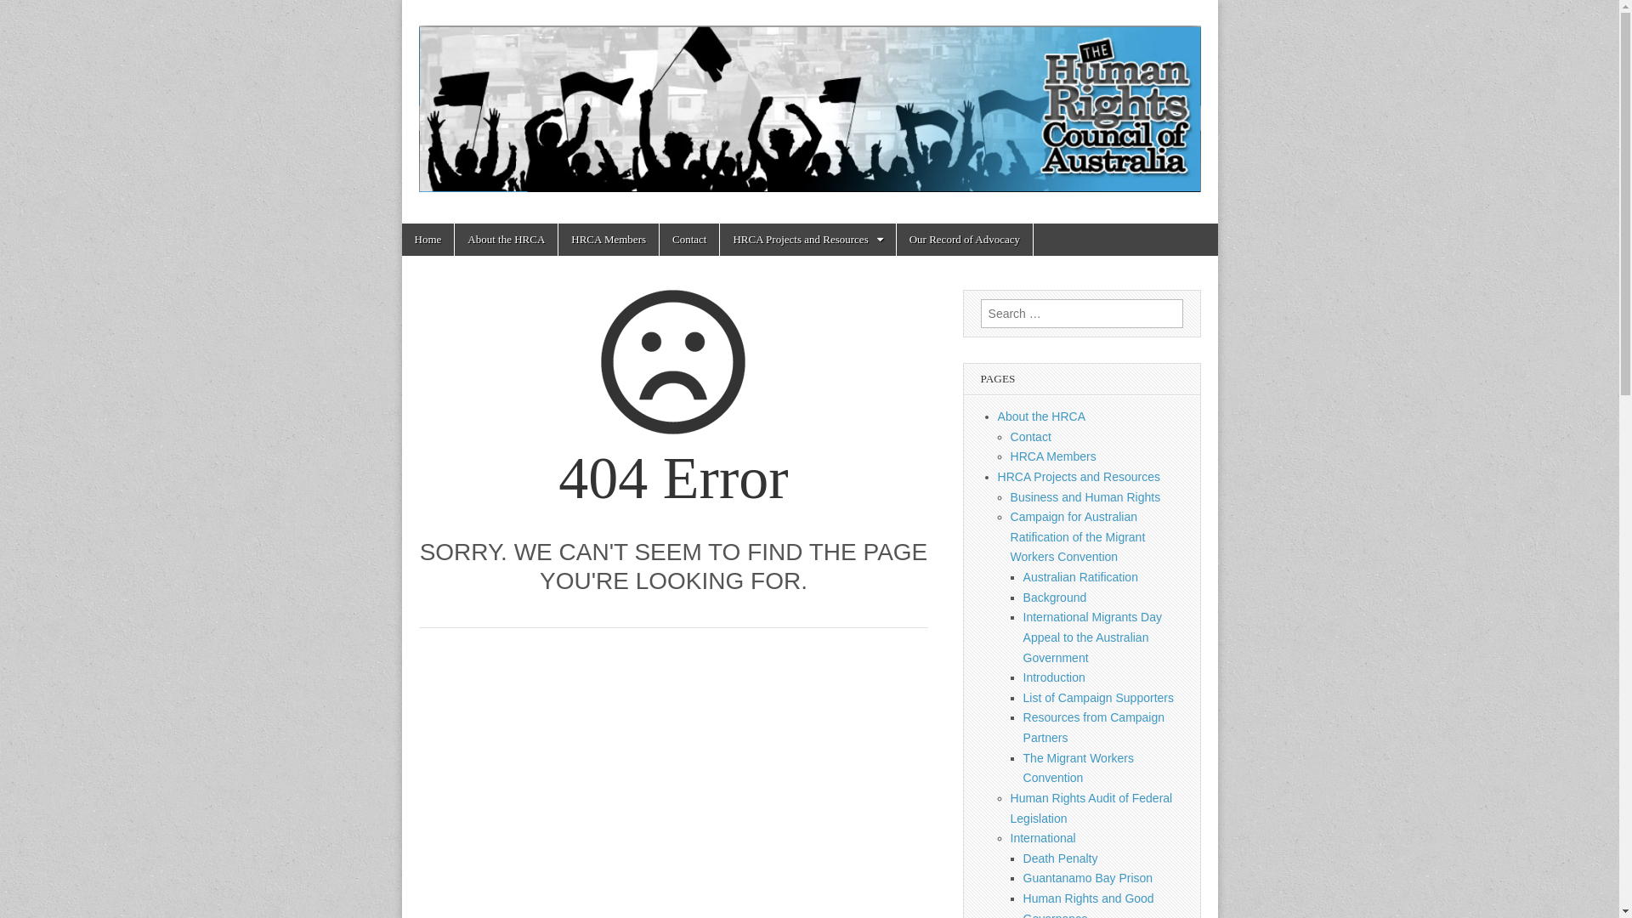  What do you see at coordinates (1081, 577) in the screenshot?
I see `Australian Ratification` at bounding box center [1081, 577].